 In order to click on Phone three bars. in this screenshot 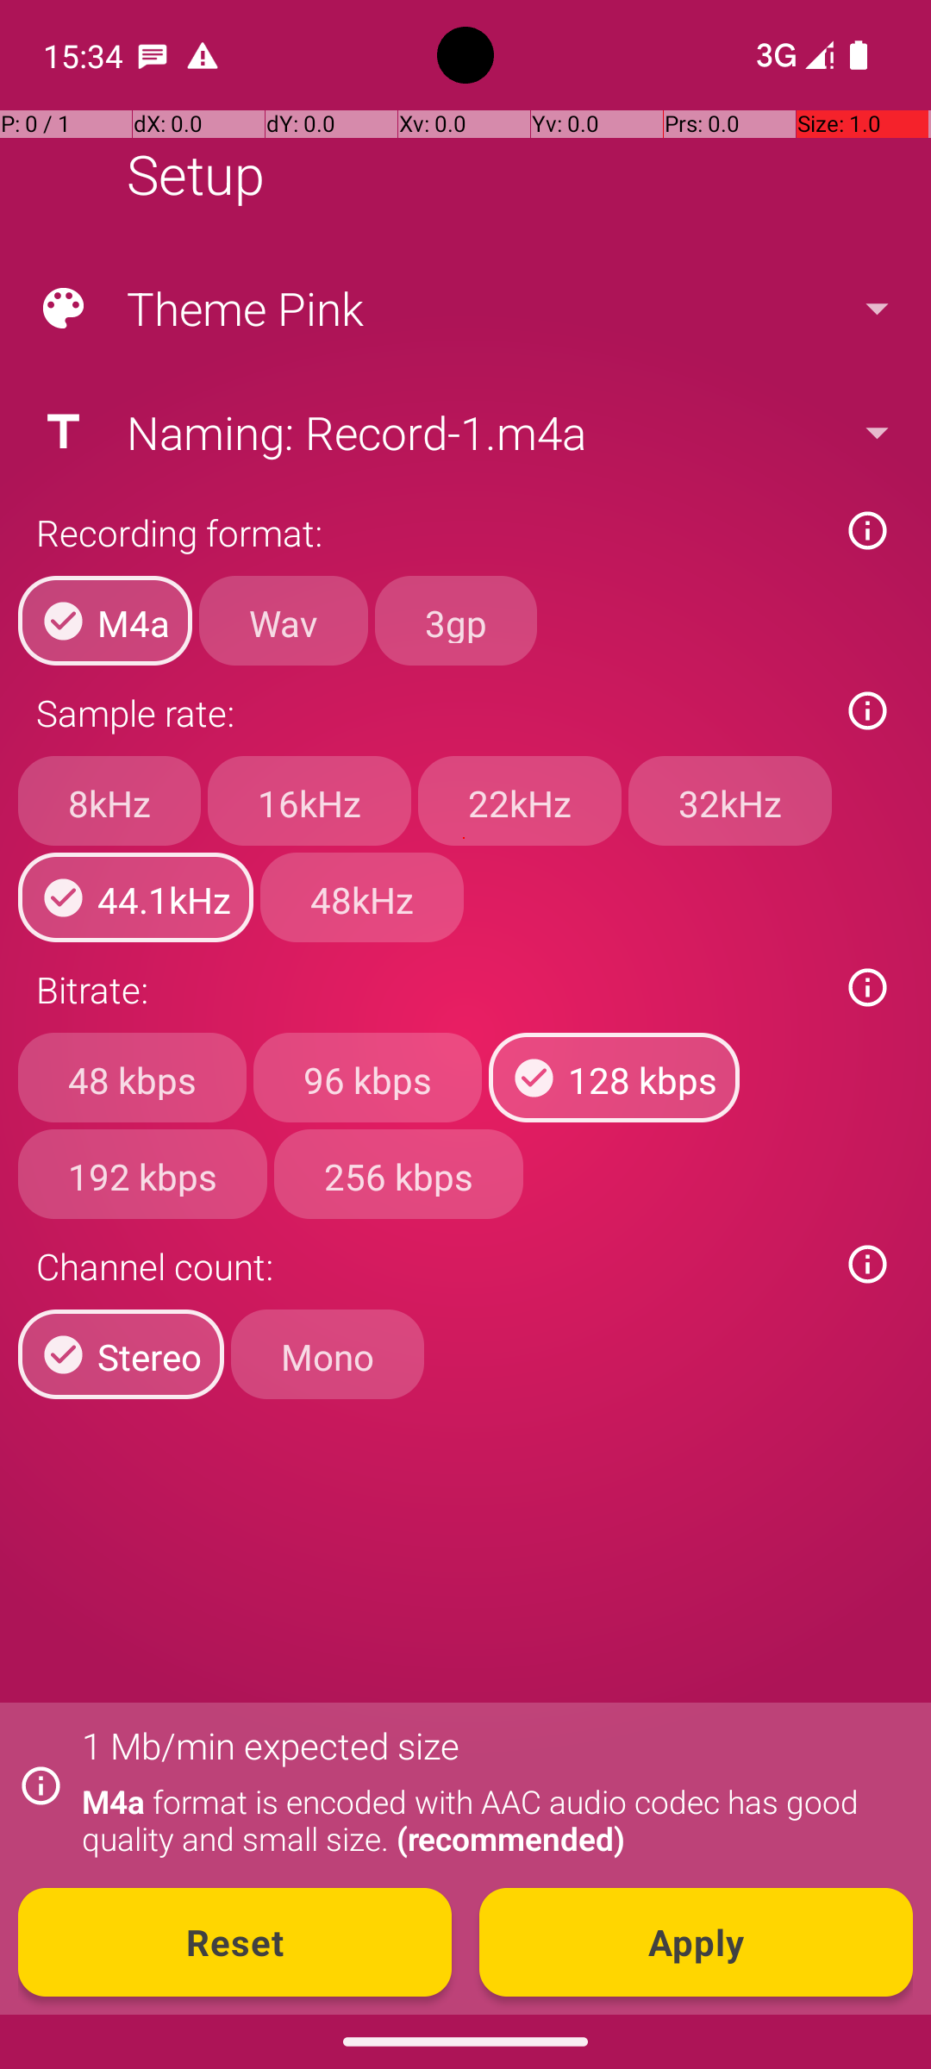, I will do `click(791, 55)`.